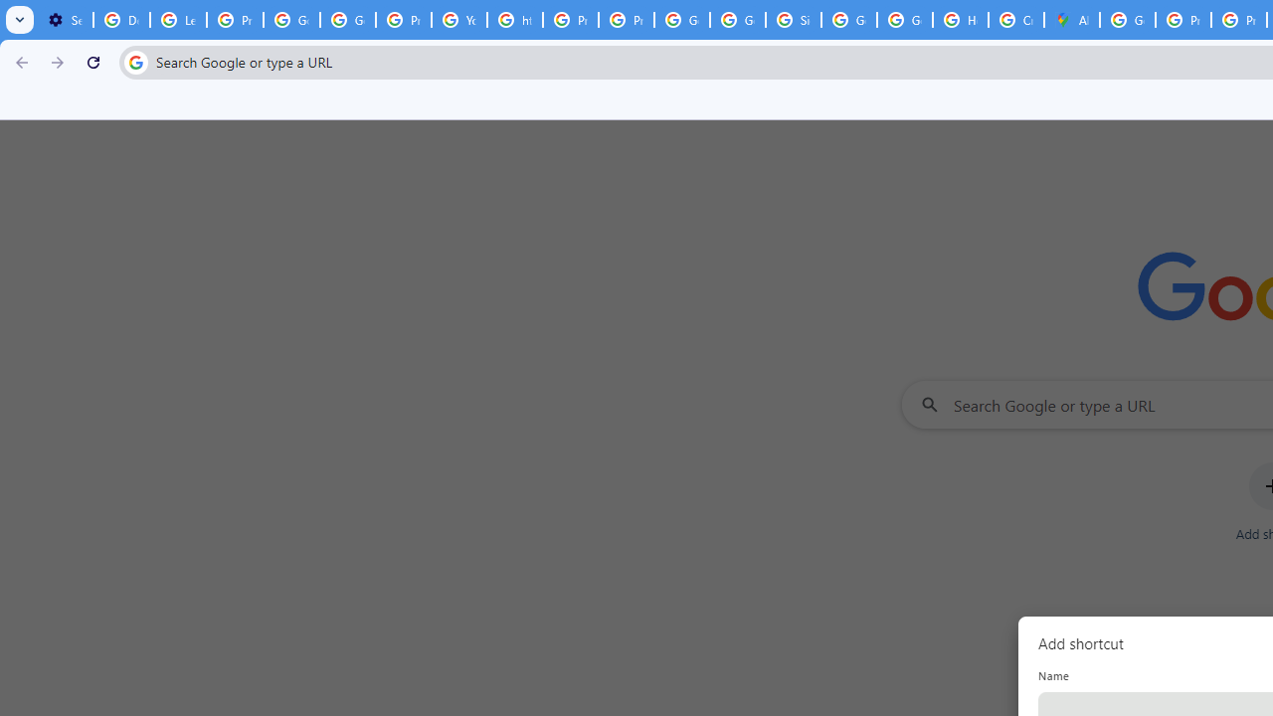  What do you see at coordinates (459, 20) in the screenshot?
I see `YouTube` at bounding box center [459, 20].